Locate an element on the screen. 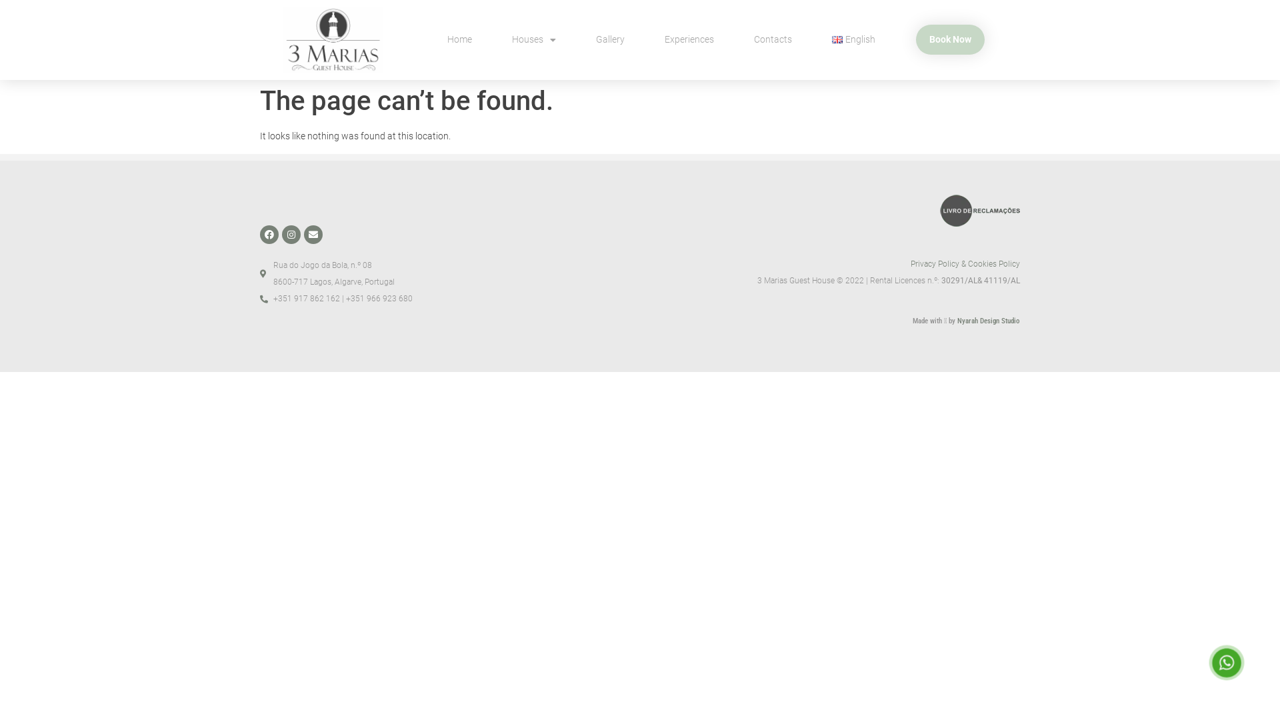  Contacts is located at coordinates (773, 40).